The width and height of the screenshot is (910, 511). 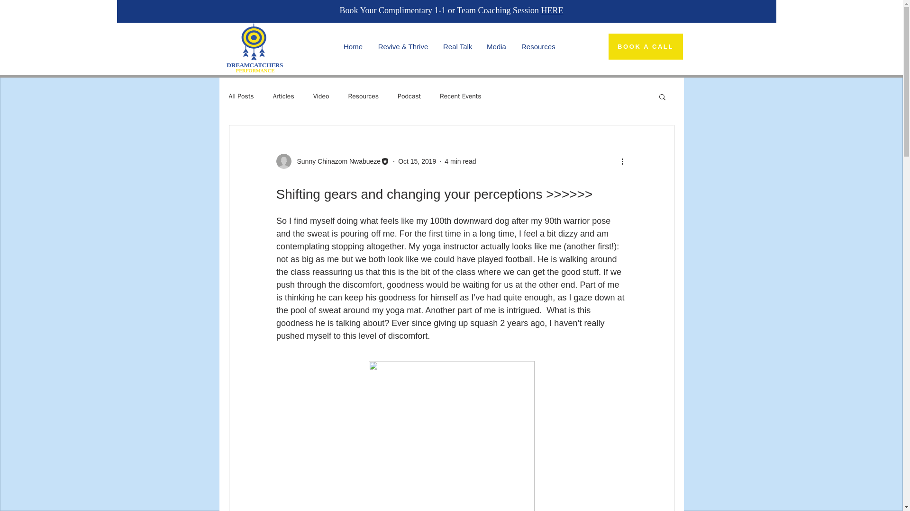 I want to click on Sunny Chinazom Nwabueze, so click(x=332, y=161).